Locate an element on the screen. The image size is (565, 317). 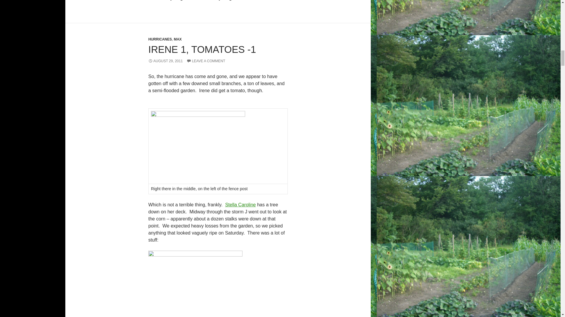
LEAVE A COMMENT is located at coordinates (205, 61).